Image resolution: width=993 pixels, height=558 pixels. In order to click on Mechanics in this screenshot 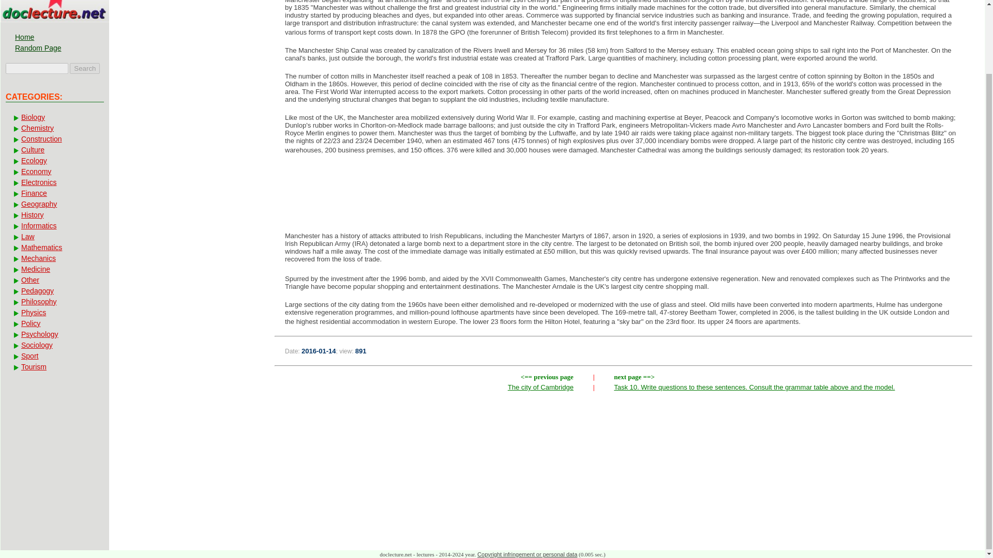, I will do `click(54, 258)`.